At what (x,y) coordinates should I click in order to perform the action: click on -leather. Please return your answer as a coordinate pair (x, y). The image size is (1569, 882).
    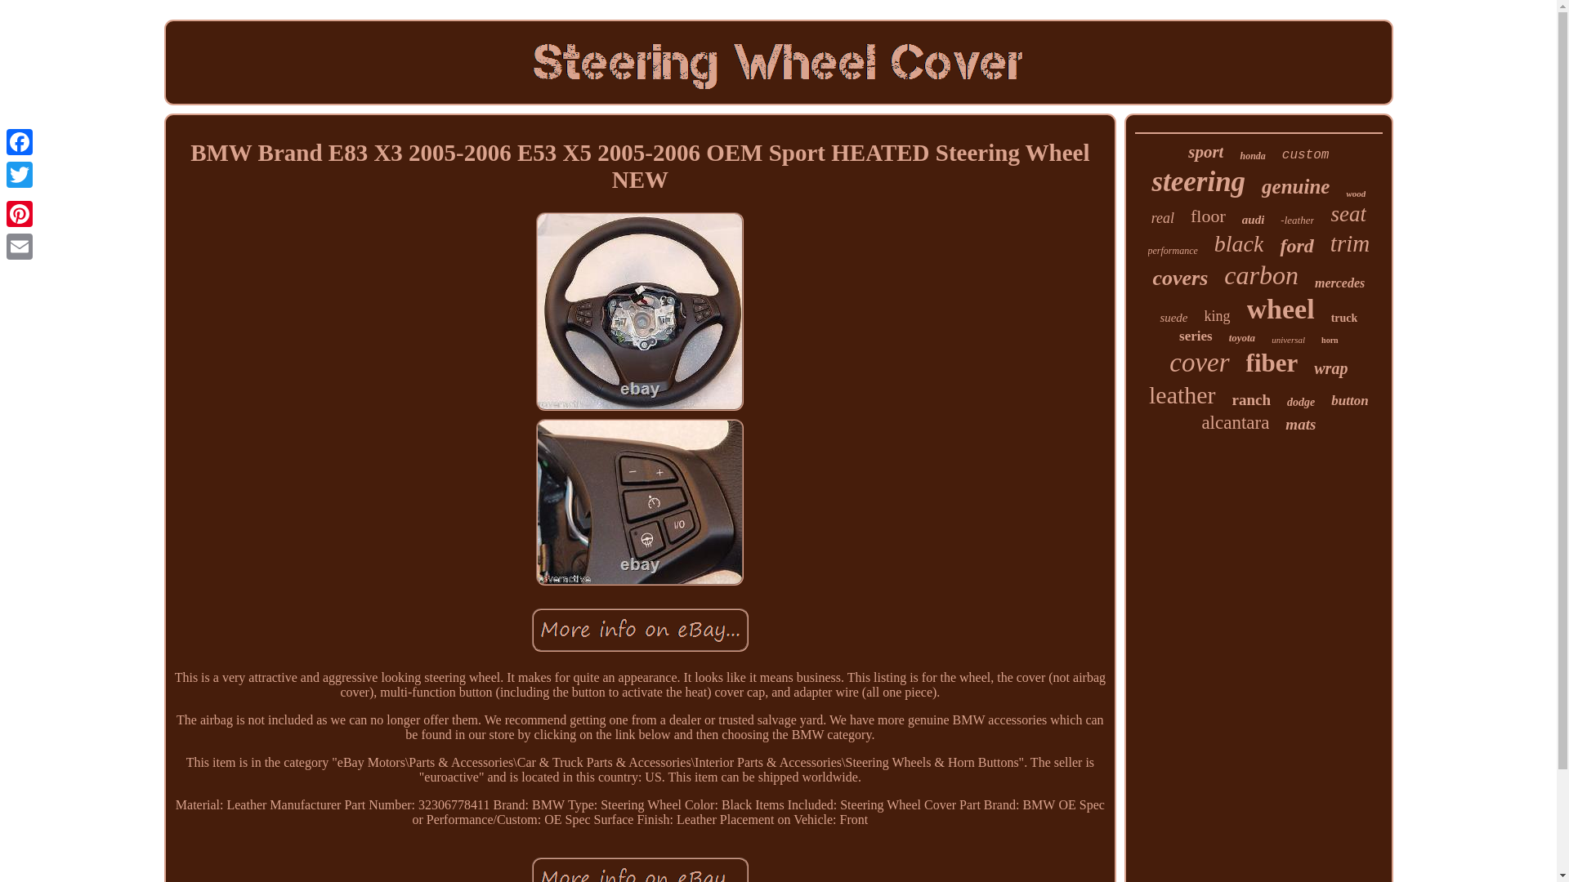
    Looking at the image, I should click on (1297, 220).